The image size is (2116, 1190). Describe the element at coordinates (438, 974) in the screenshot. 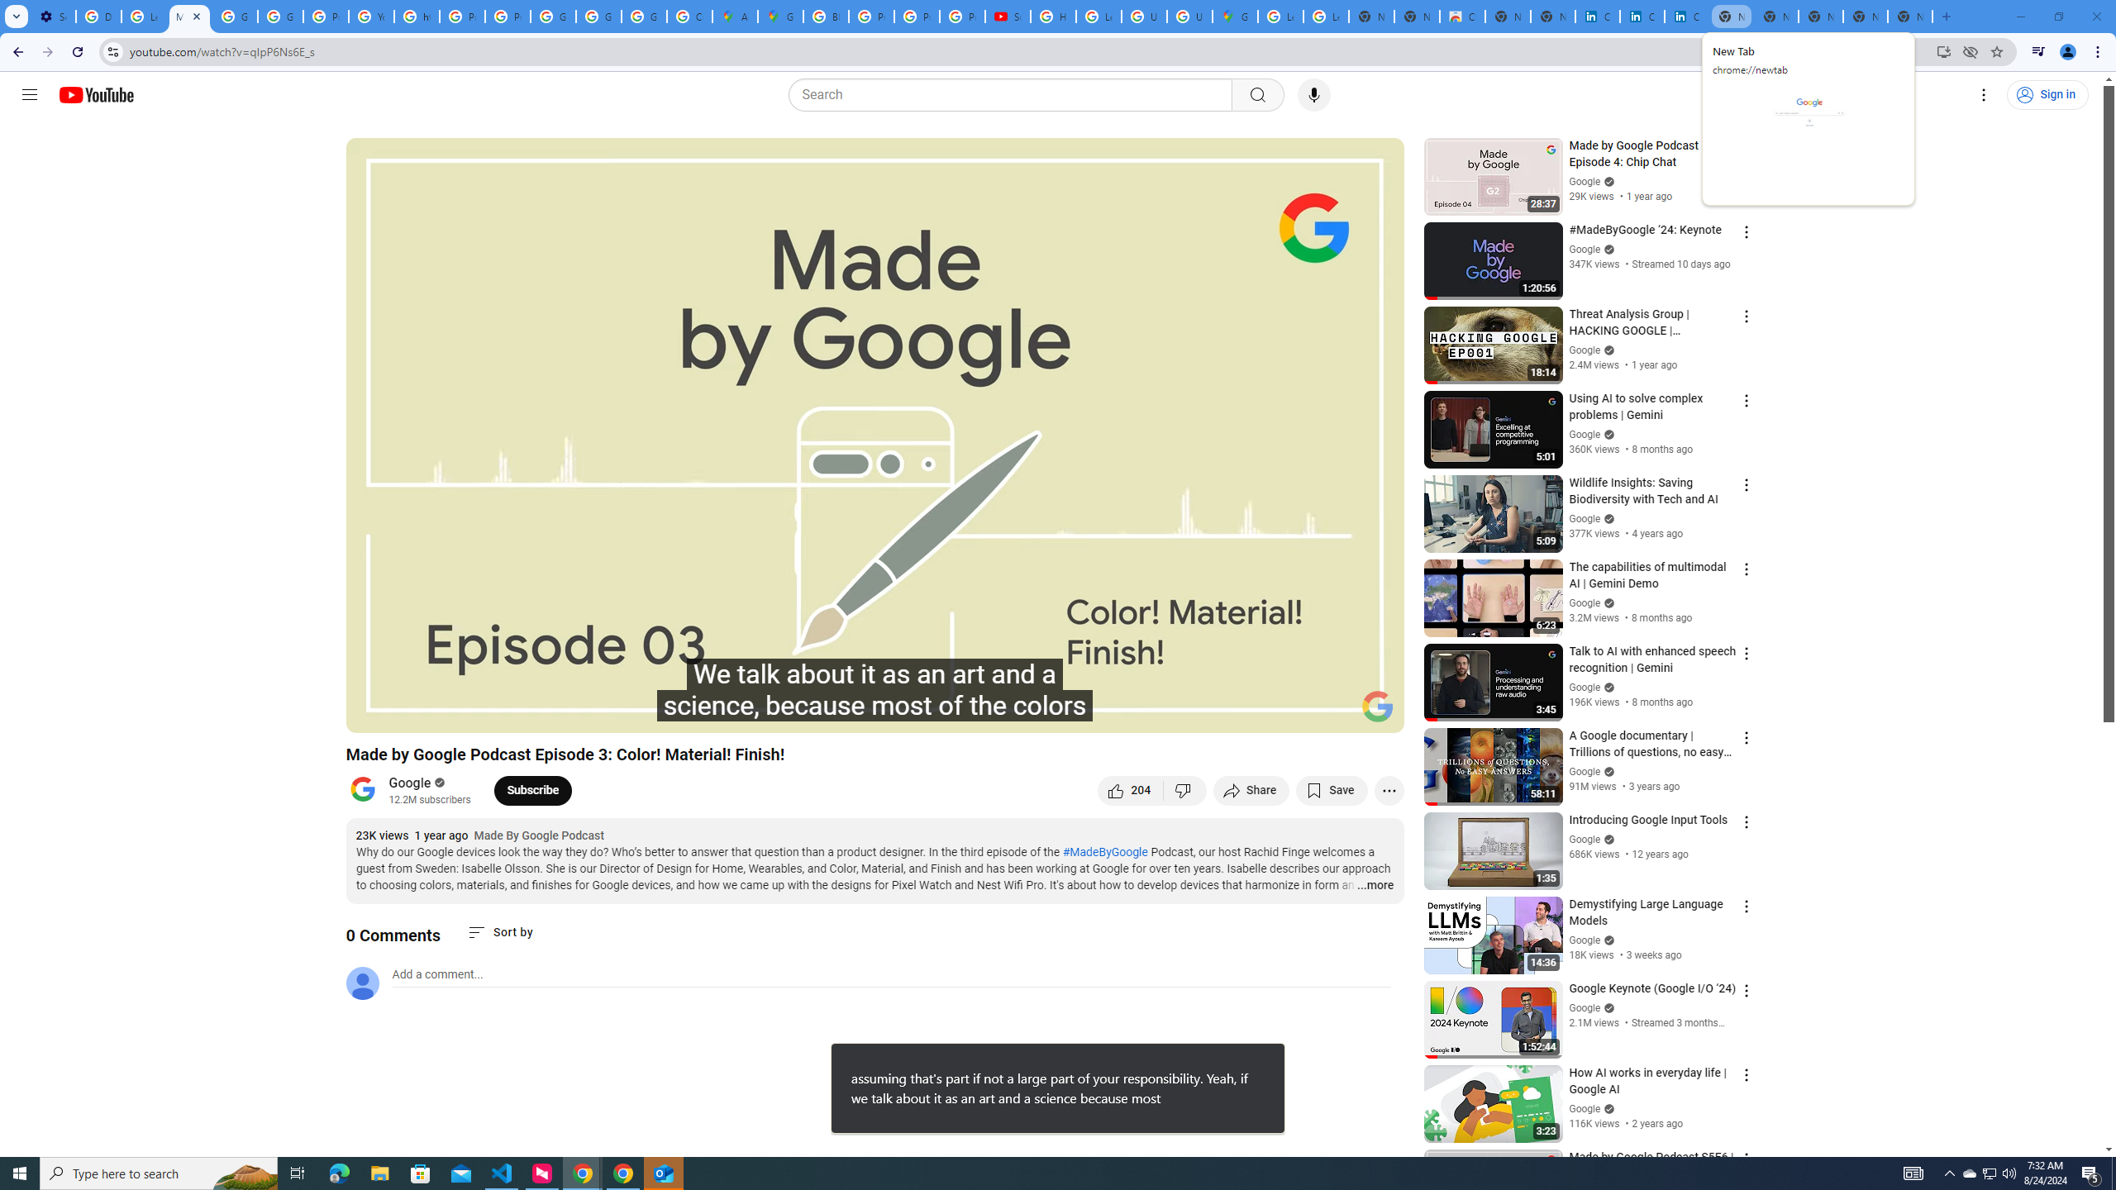

I see `AutomationID: simplebox-placeholder` at that location.